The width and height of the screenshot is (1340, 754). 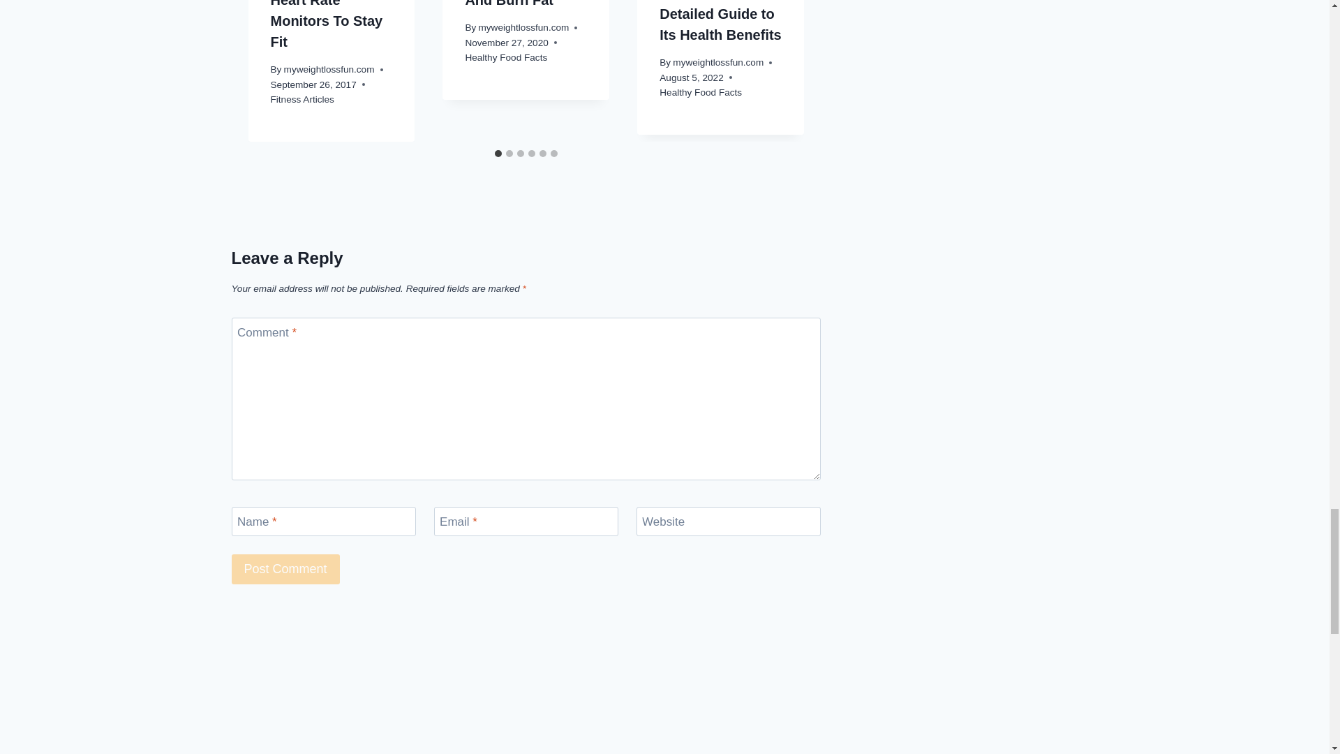 What do you see at coordinates (329, 68) in the screenshot?
I see `myweightlossfun.com` at bounding box center [329, 68].